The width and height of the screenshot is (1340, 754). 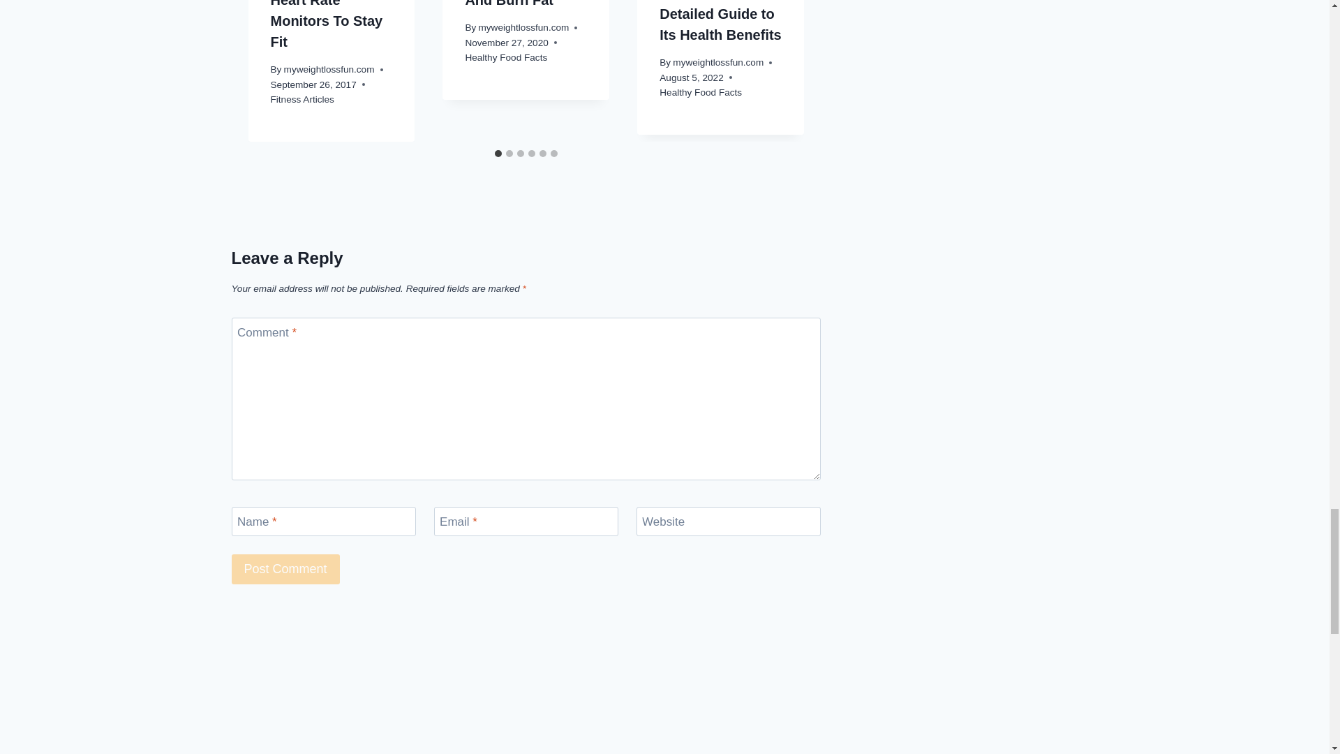 What do you see at coordinates (329, 68) in the screenshot?
I see `myweightlossfun.com` at bounding box center [329, 68].